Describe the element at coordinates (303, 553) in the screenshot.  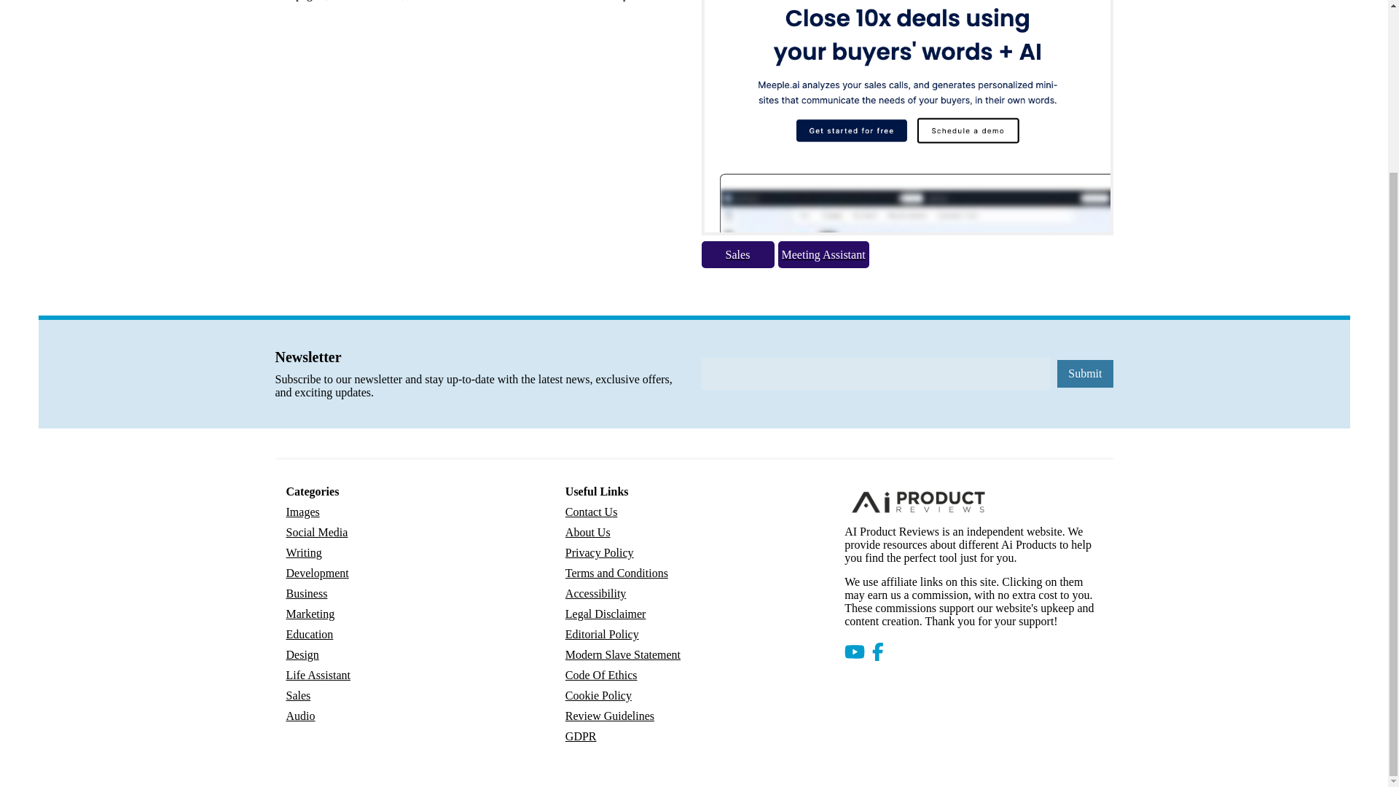
I see `Writing` at that location.